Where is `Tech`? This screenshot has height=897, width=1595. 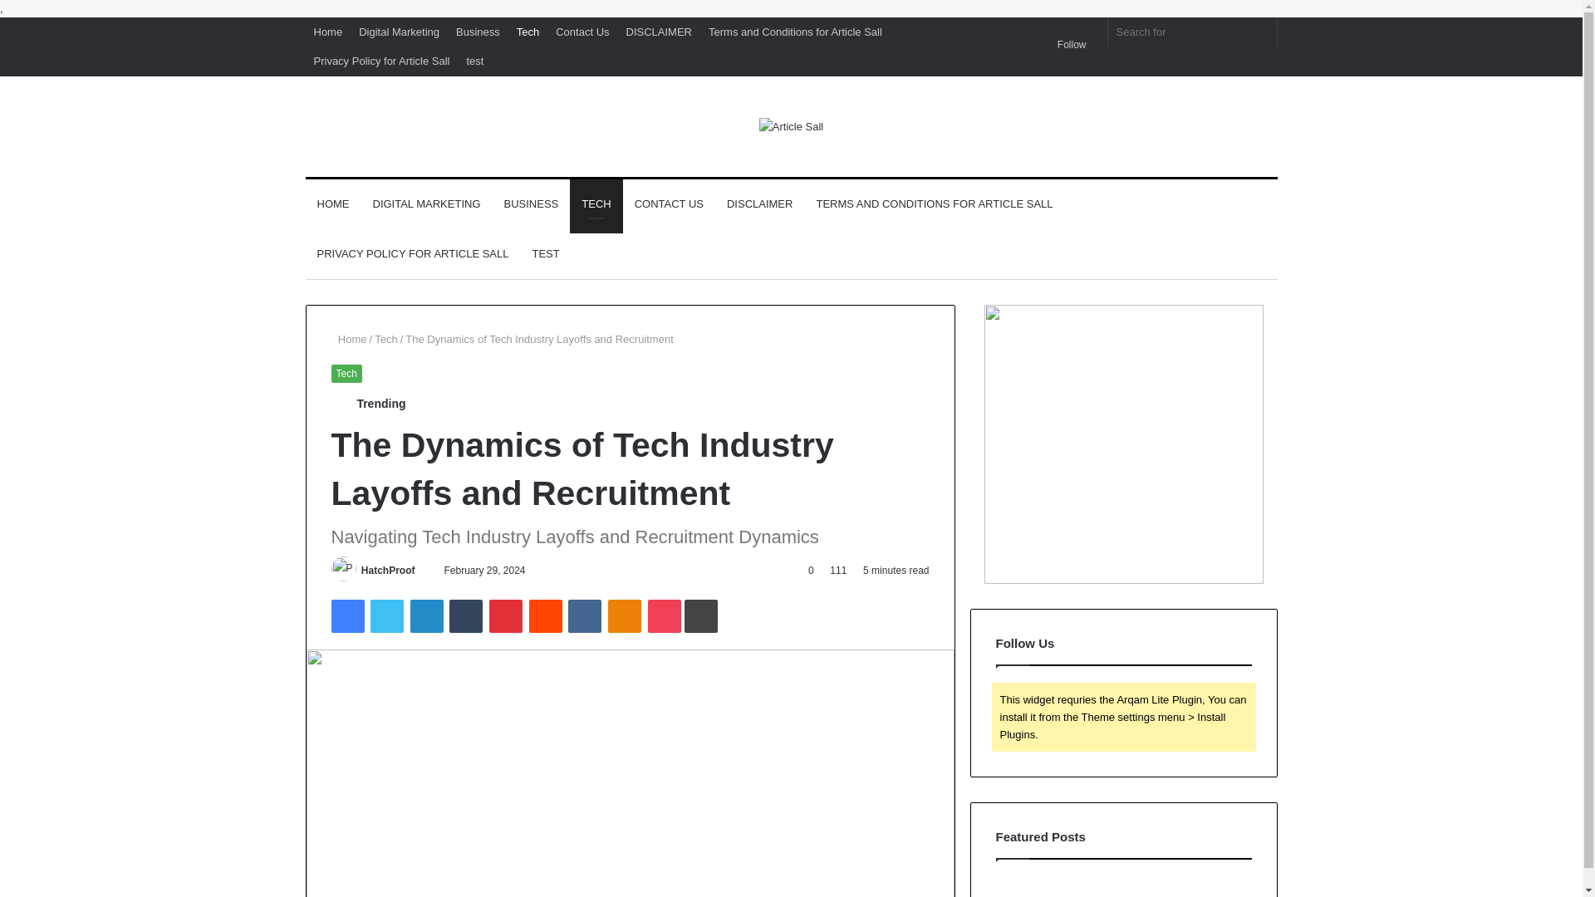 Tech is located at coordinates (385, 339).